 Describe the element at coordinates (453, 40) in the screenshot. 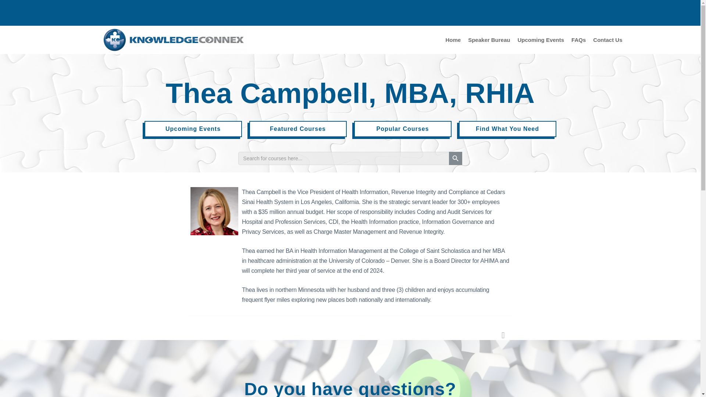

I see `Home` at that location.